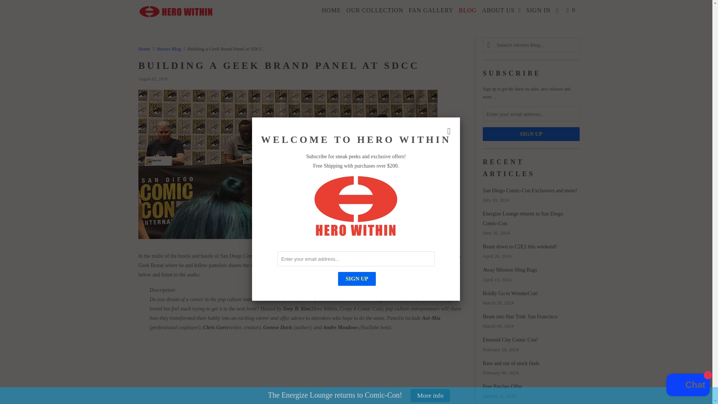 The height and width of the screenshot is (404, 718). Describe the element at coordinates (510, 270) in the screenshot. I see `Away Mission Sling Bags` at that location.